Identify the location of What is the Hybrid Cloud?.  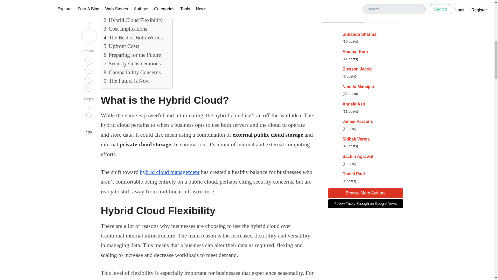
(135, 12).